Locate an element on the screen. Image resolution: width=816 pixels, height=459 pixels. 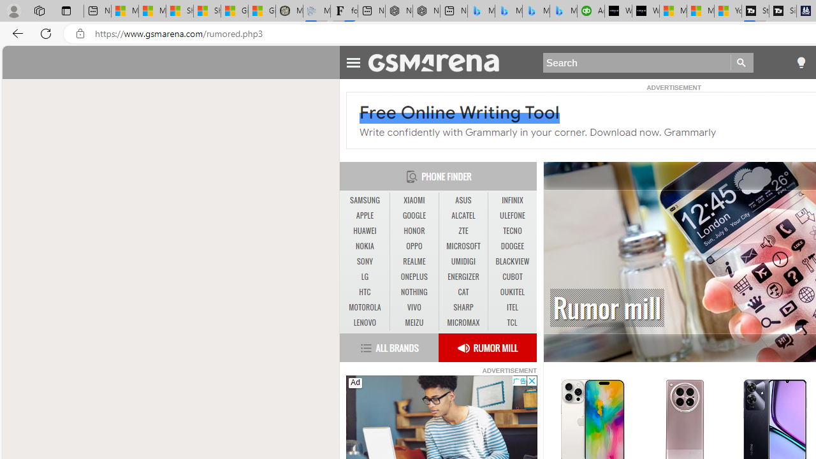
SAMSUNG is located at coordinates (365, 200).